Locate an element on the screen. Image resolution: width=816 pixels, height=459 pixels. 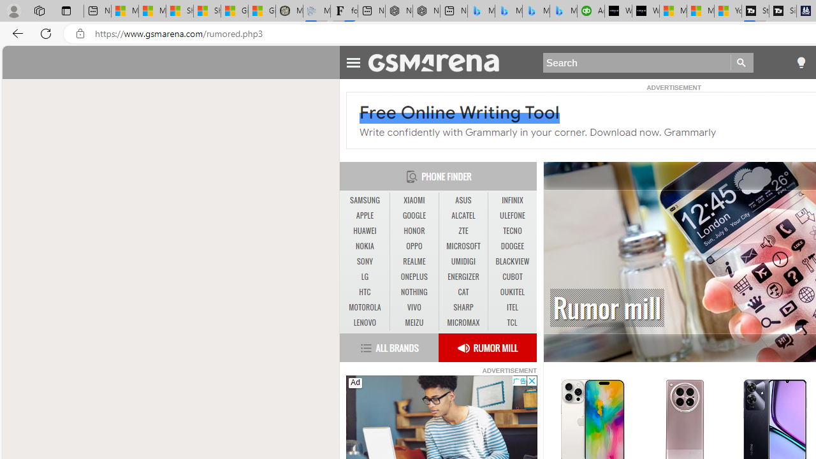
SAMSUNG is located at coordinates (365, 200).